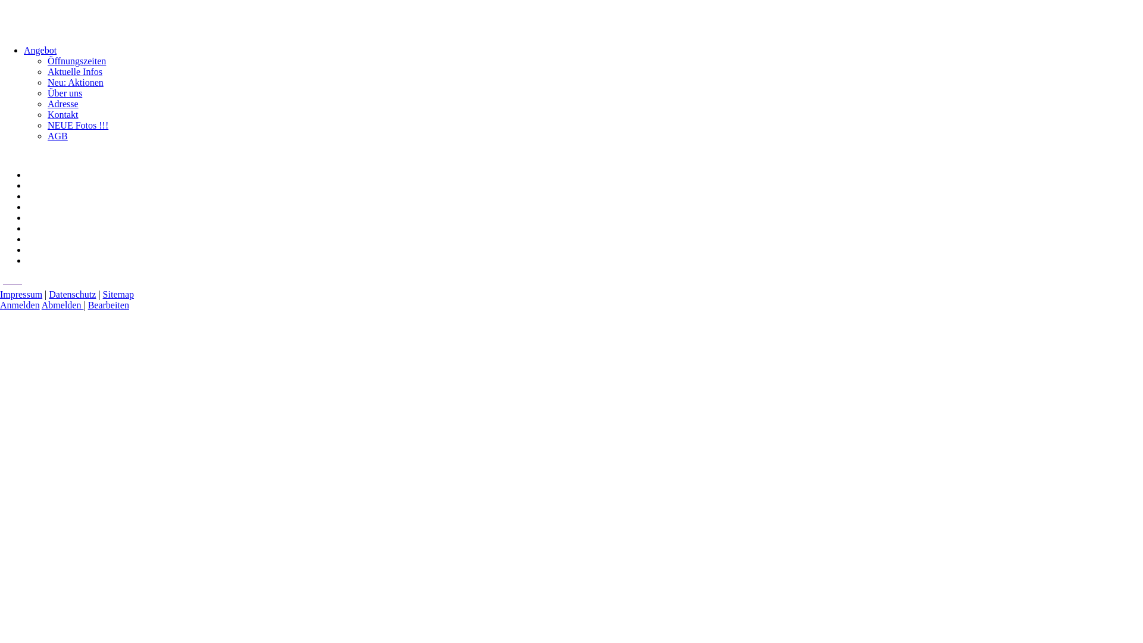 This screenshot has width=1143, height=643. I want to click on Bearbeiten, so click(108, 305).